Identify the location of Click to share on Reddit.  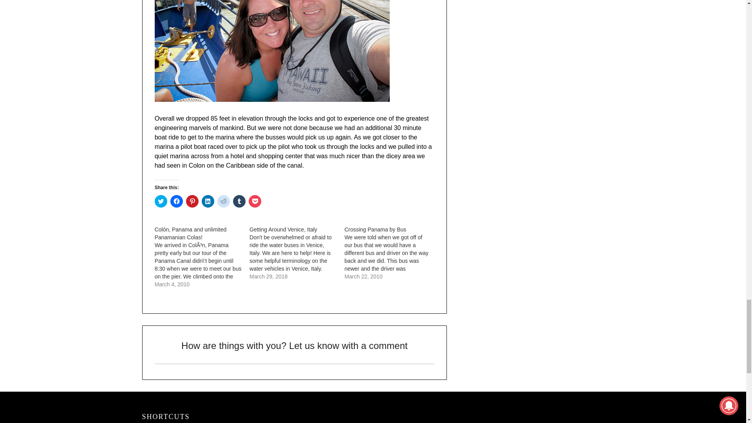
(223, 201).